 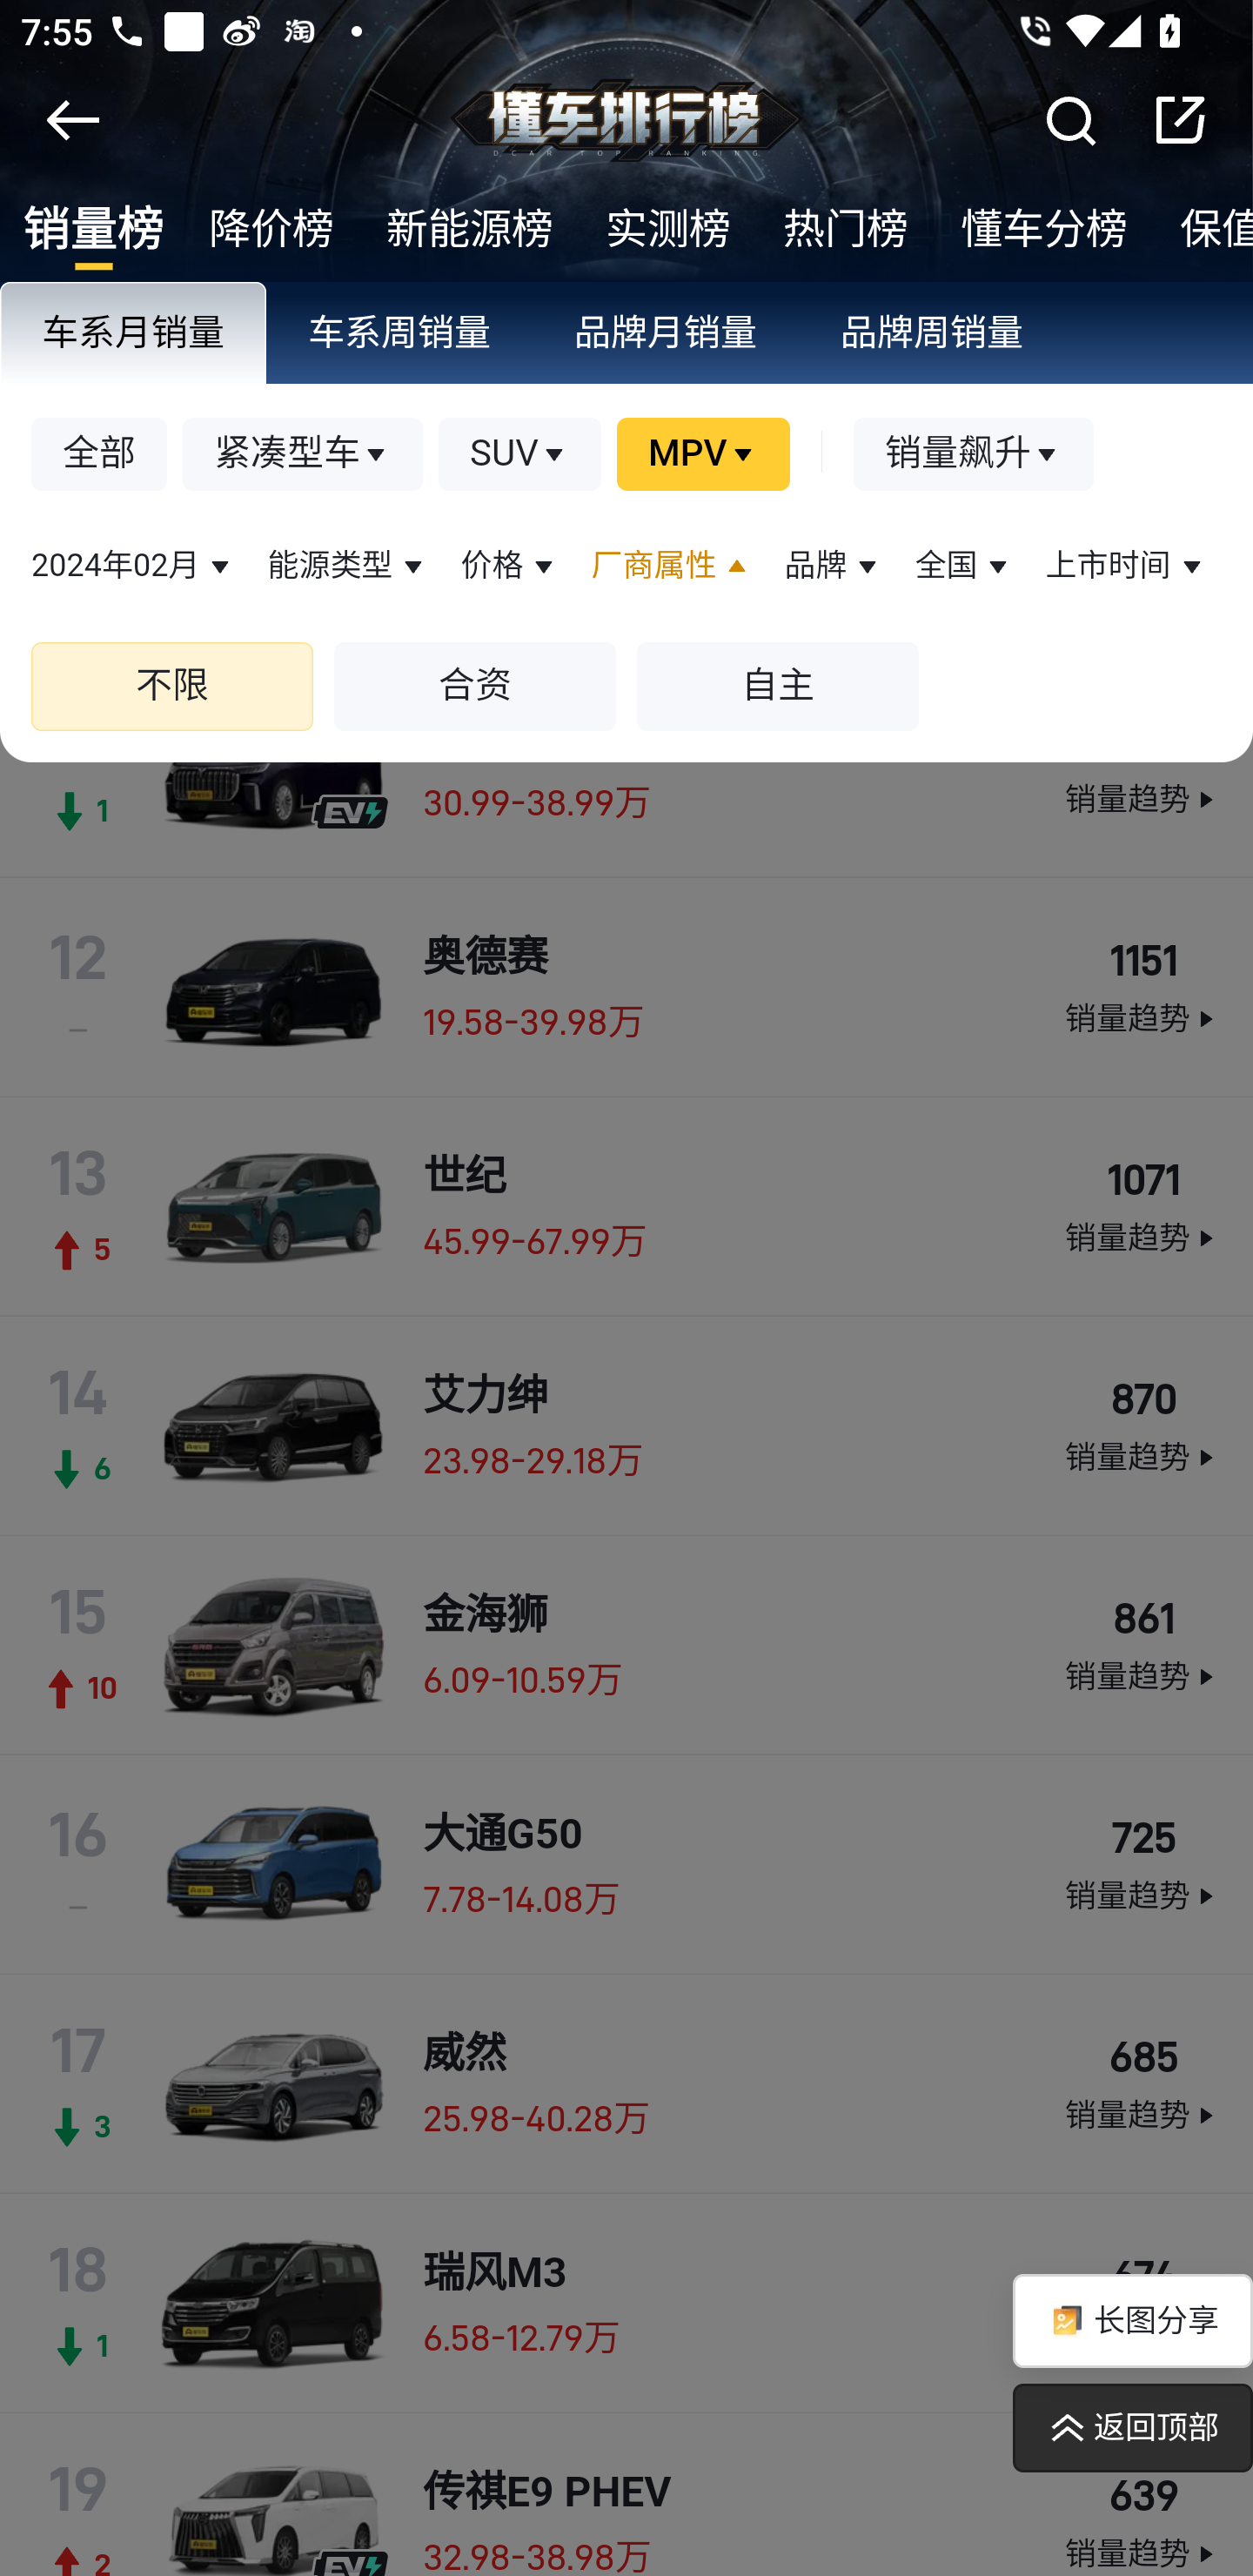 What do you see at coordinates (1126, 567) in the screenshot?
I see `上市时间` at bounding box center [1126, 567].